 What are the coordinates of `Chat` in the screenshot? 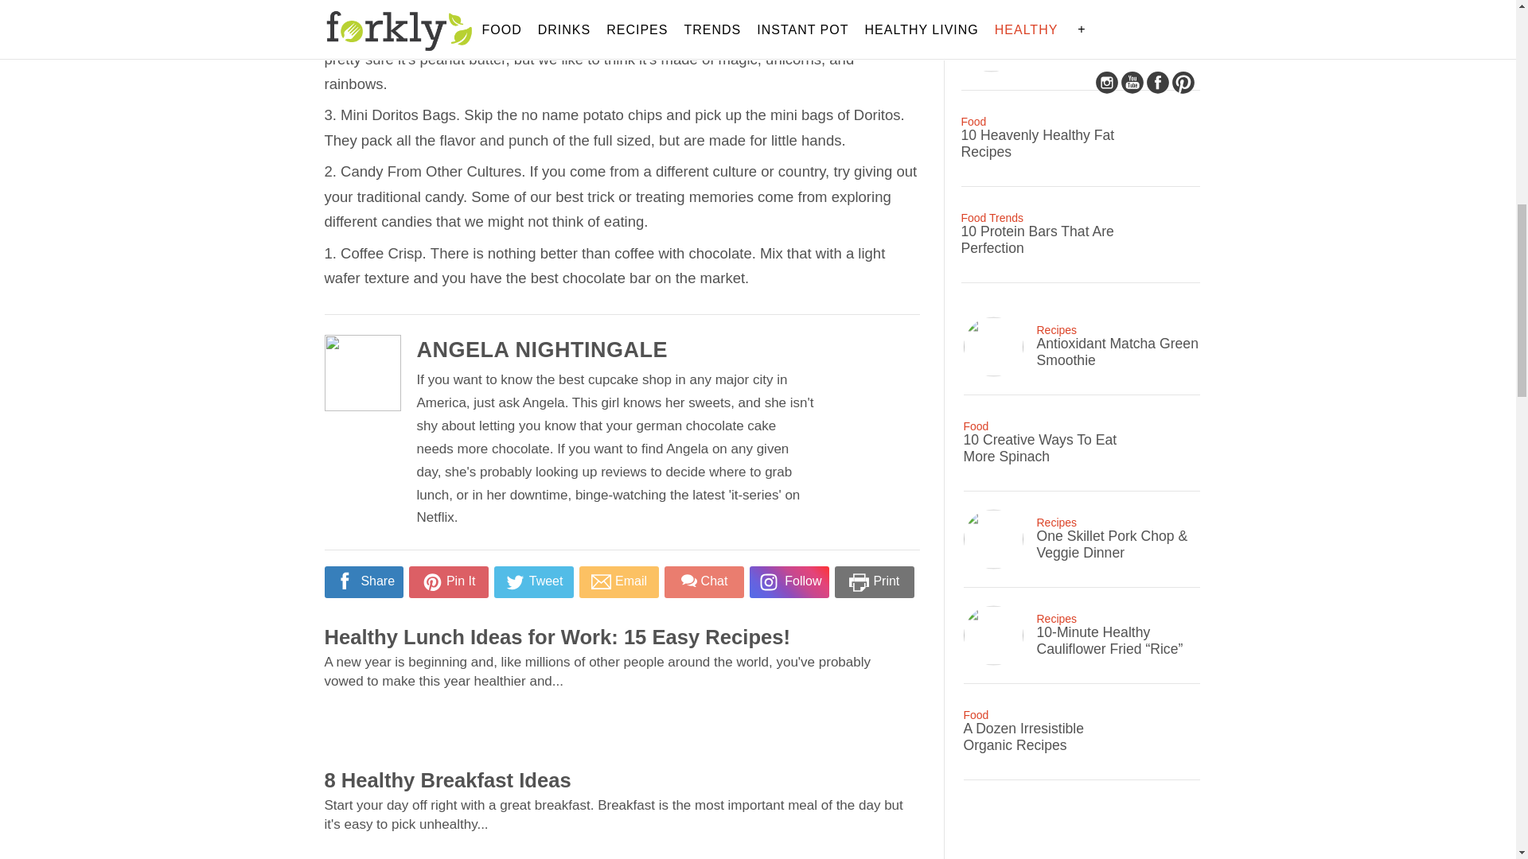 It's located at (704, 582).